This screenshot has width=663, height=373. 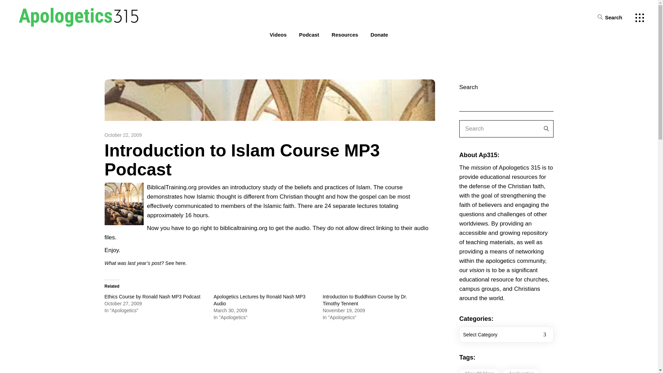 What do you see at coordinates (259, 300) in the screenshot?
I see `Apologetics Lectures by Ronald Nash MP3 Audio` at bounding box center [259, 300].